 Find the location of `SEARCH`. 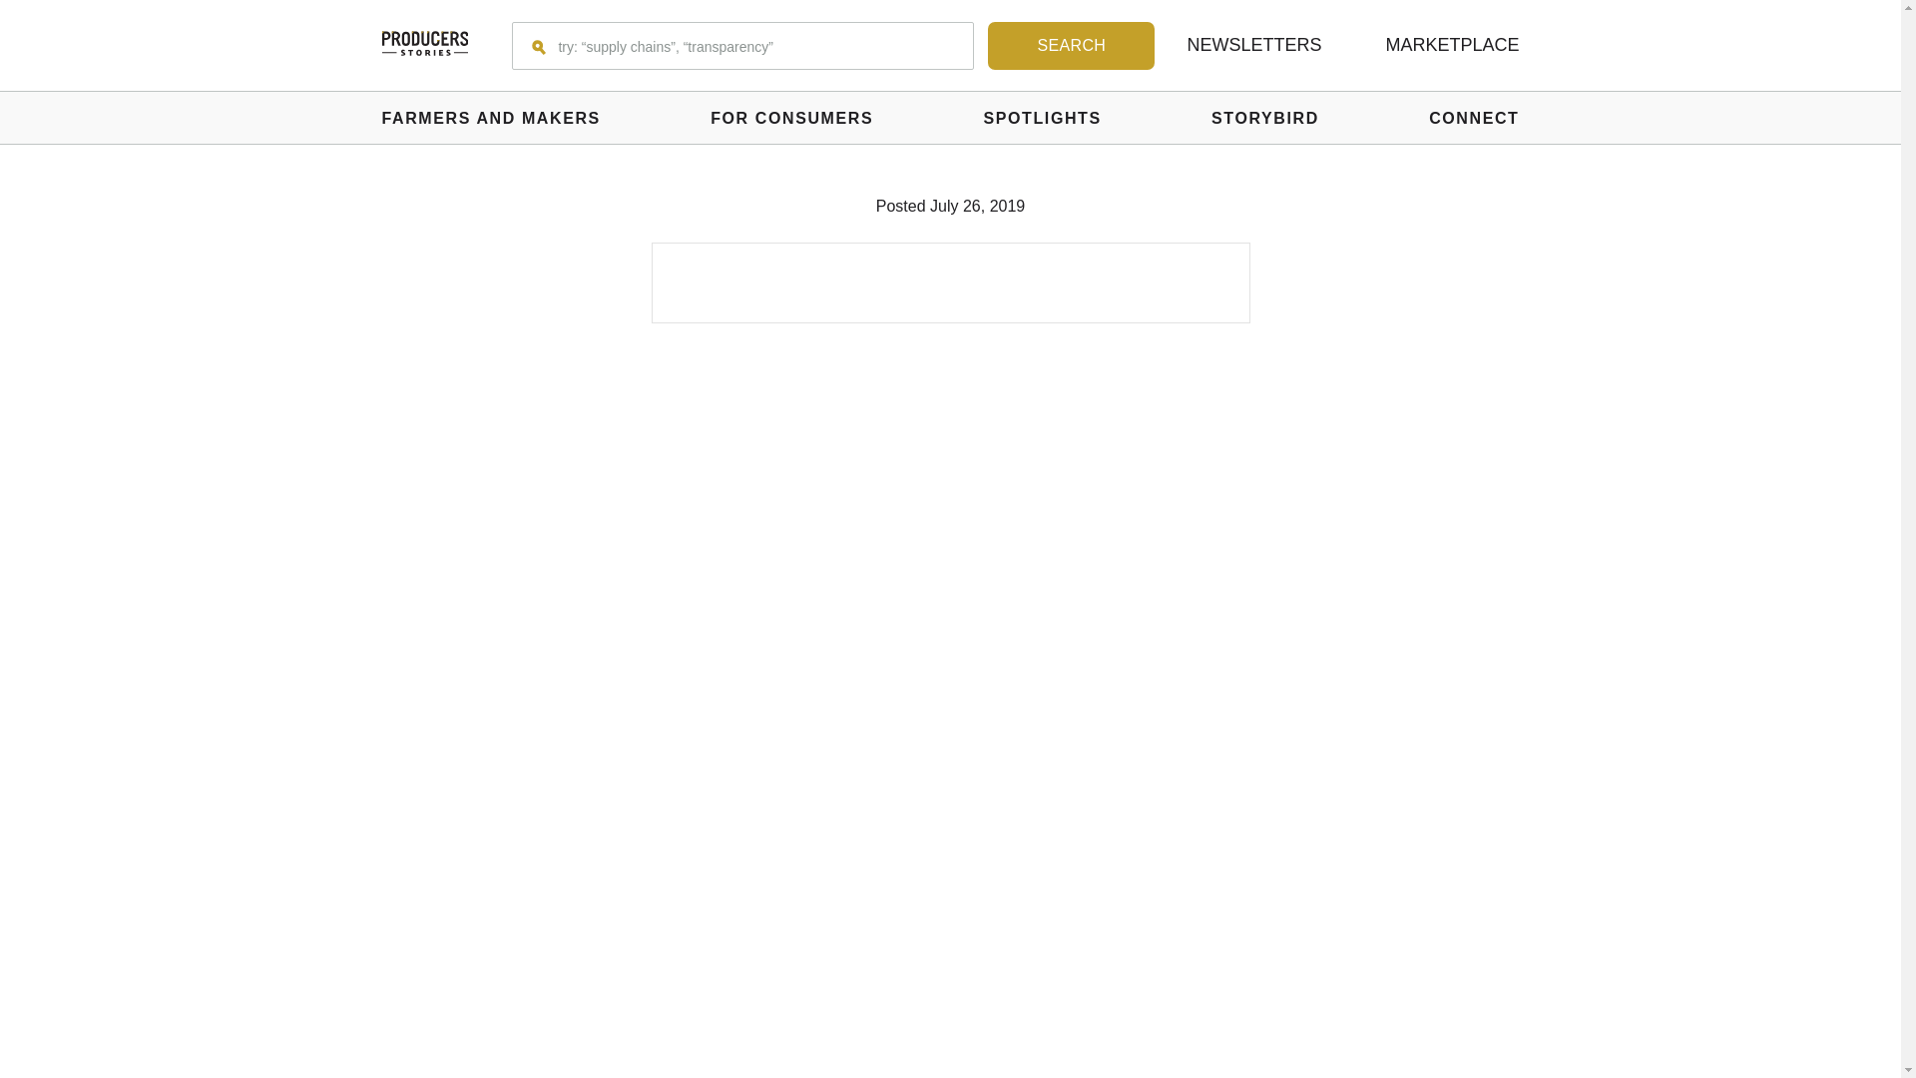

SEARCH is located at coordinates (1072, 46).